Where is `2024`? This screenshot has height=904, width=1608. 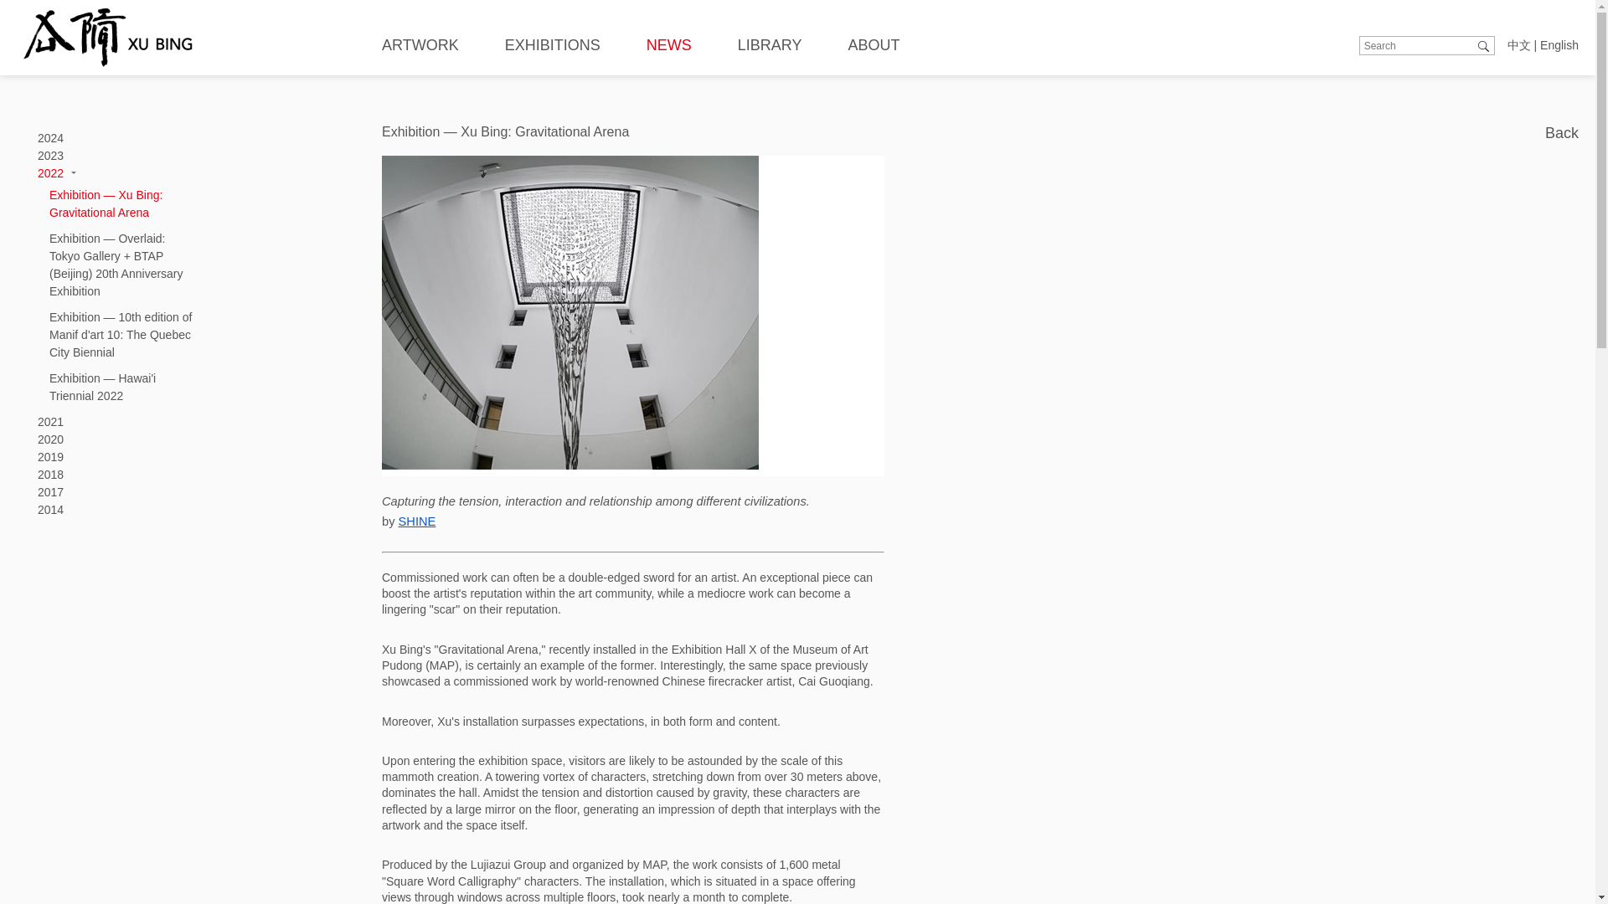
2024 is located at coordinates (50, 137).